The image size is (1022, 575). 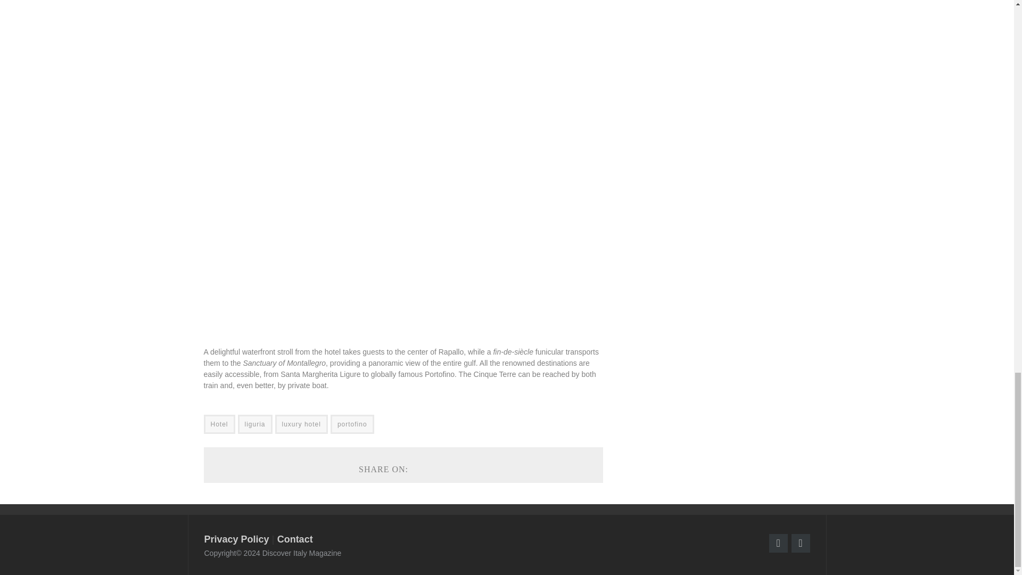 What do you see at coordinates (301, 424) in the screenshot?
I see `luxury hotel` at bounding box center [301, 424].